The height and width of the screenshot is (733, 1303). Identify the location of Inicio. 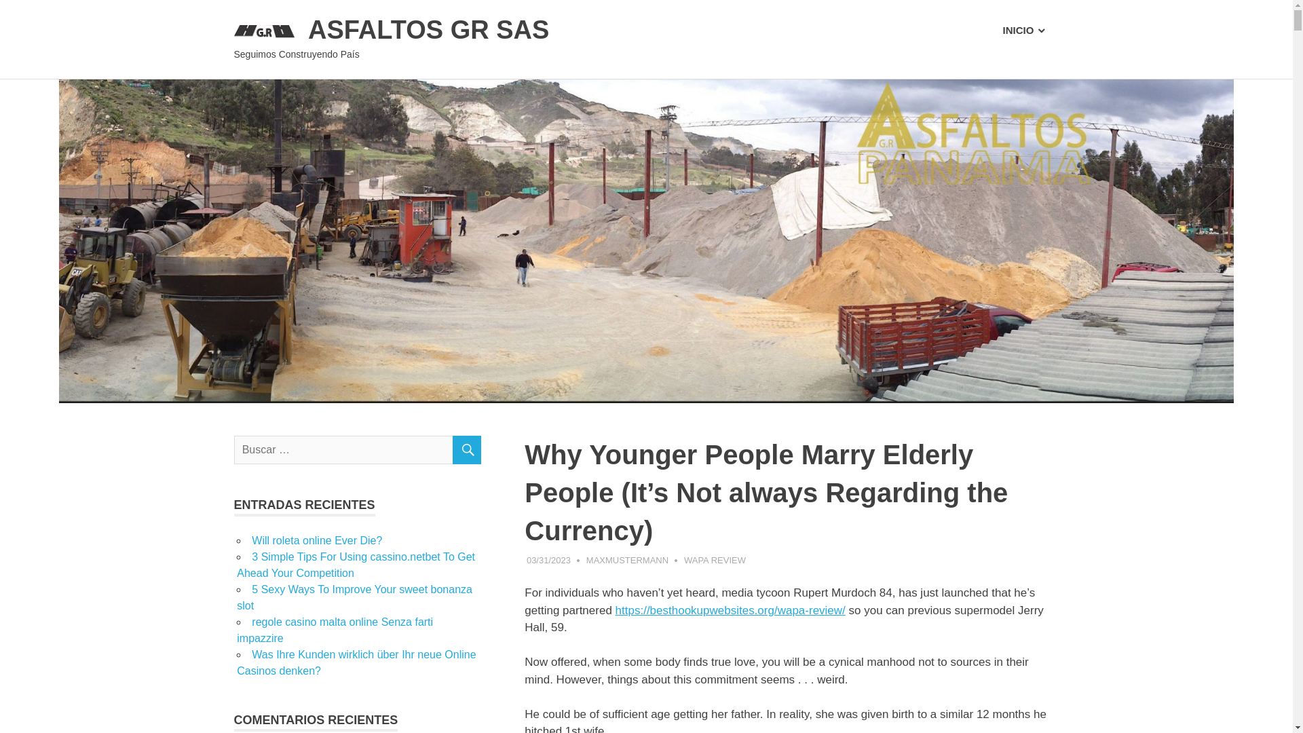
(1024, 31).